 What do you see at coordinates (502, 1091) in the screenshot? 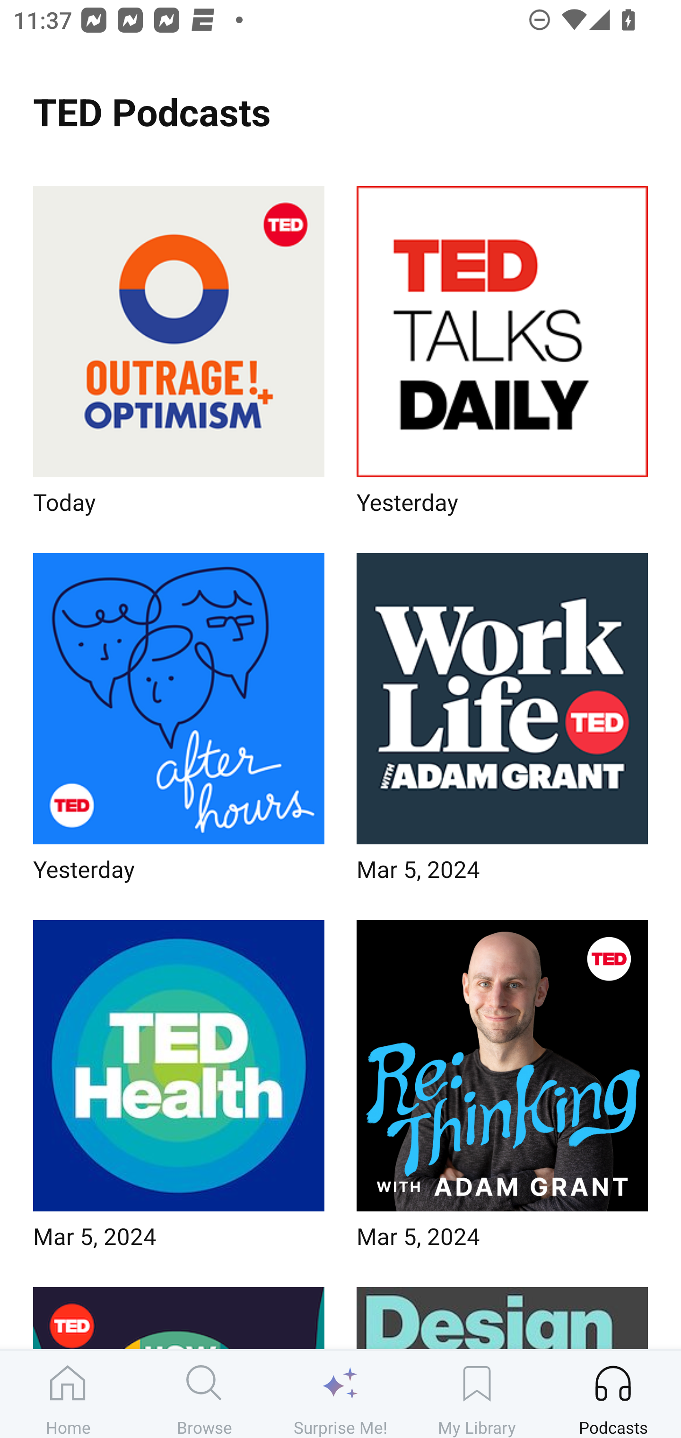
I see `Mar 5, 2024` at bounding box center [502, 1091].